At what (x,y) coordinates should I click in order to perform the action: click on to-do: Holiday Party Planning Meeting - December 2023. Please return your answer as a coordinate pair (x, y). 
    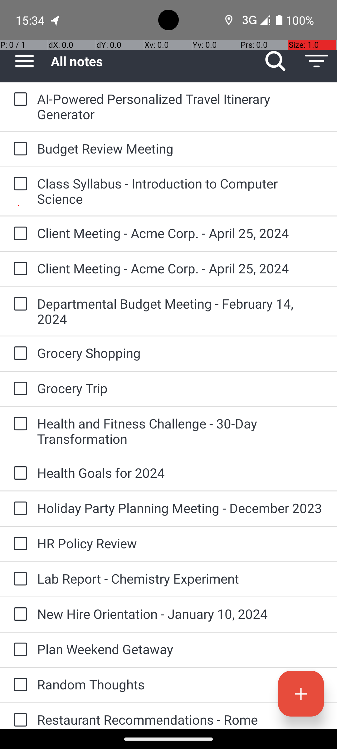
    Looking at the image, I should click on (19, 509).